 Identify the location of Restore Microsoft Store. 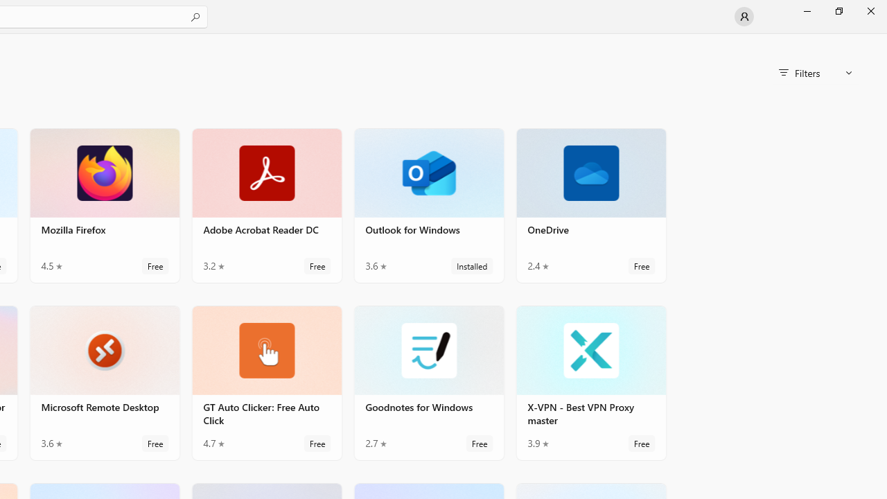
(838, 11).